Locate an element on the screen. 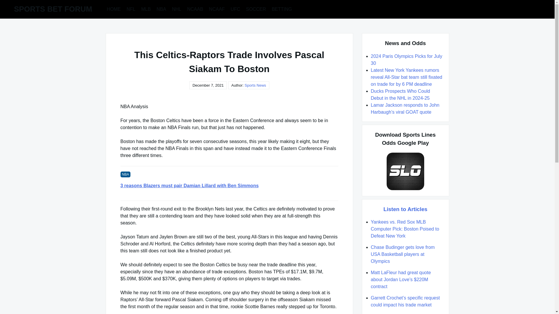  NBA is located at coordinates (161, 9).